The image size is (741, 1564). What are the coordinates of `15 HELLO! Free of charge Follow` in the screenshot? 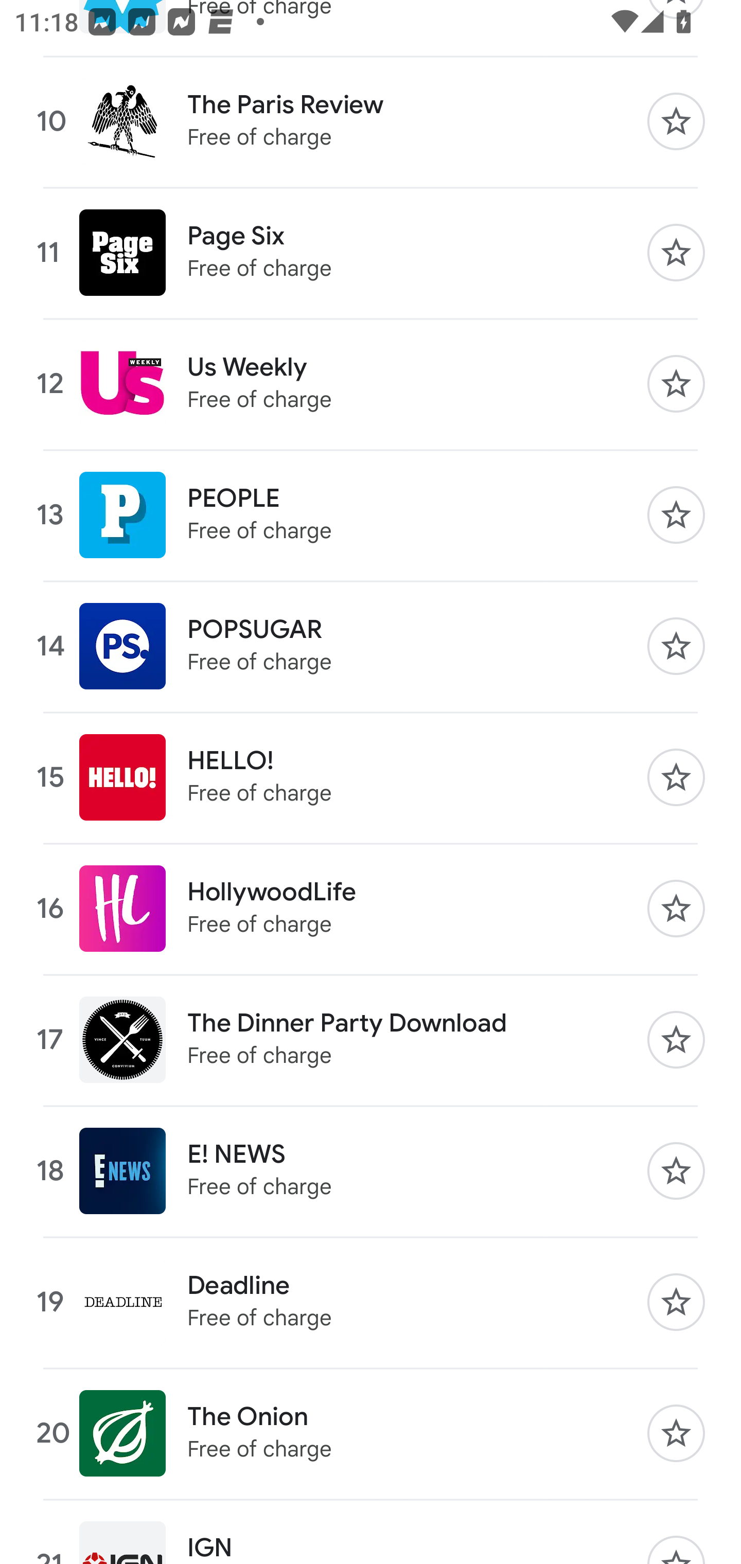 It's located at (370, 777).